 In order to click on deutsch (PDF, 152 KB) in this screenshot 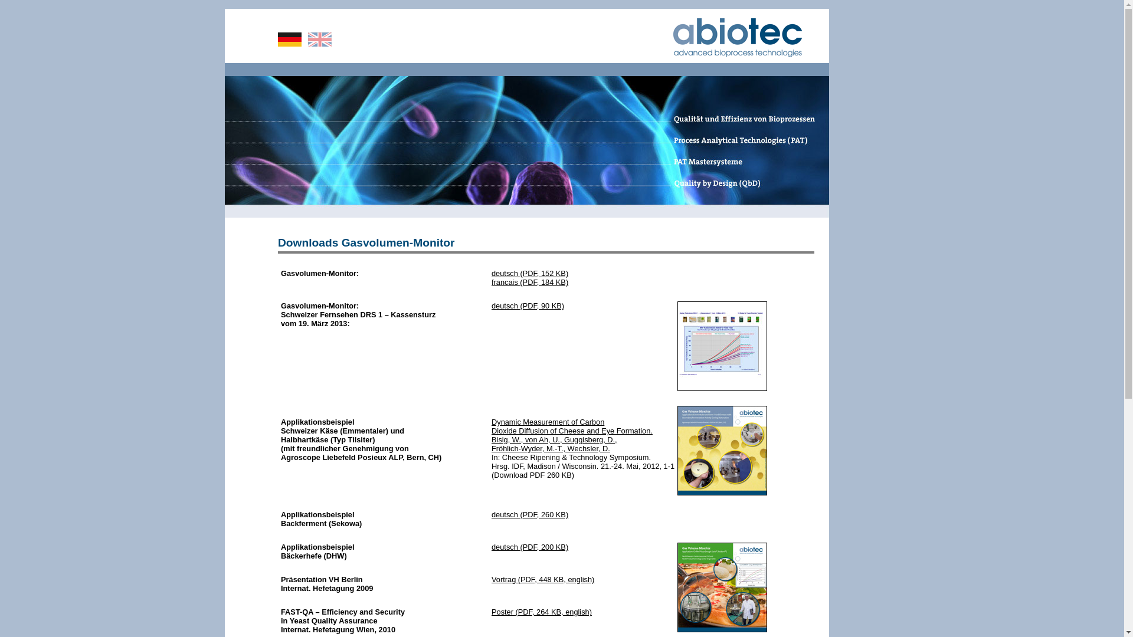, I will do `click(530, 274)`.